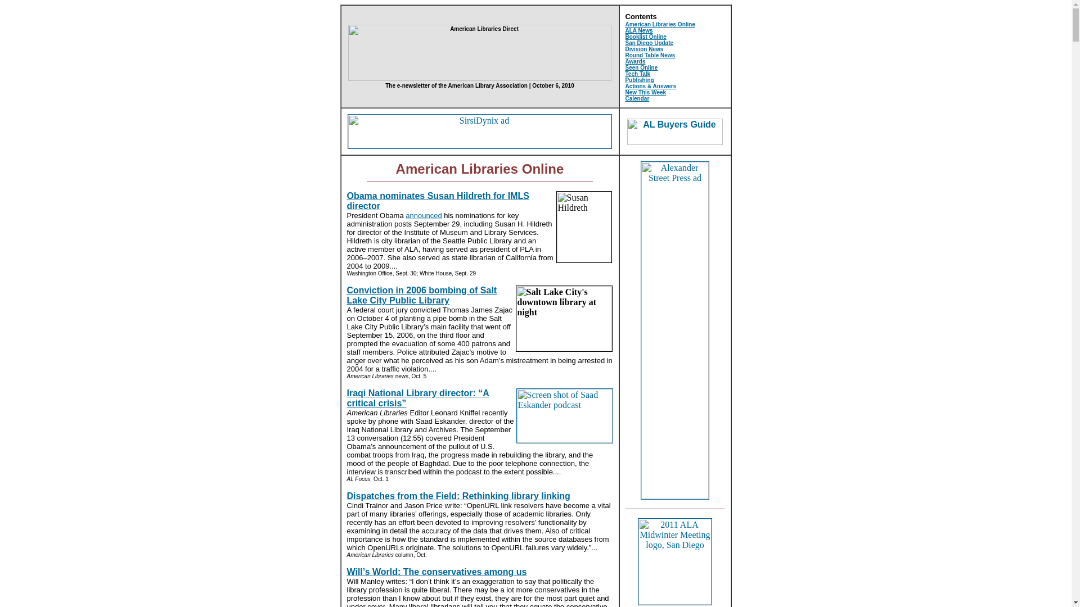  What do you see at coordinates (479, 53) in the screenshot?
I see `American Libraries Direct` at bounding box center [479, 53].